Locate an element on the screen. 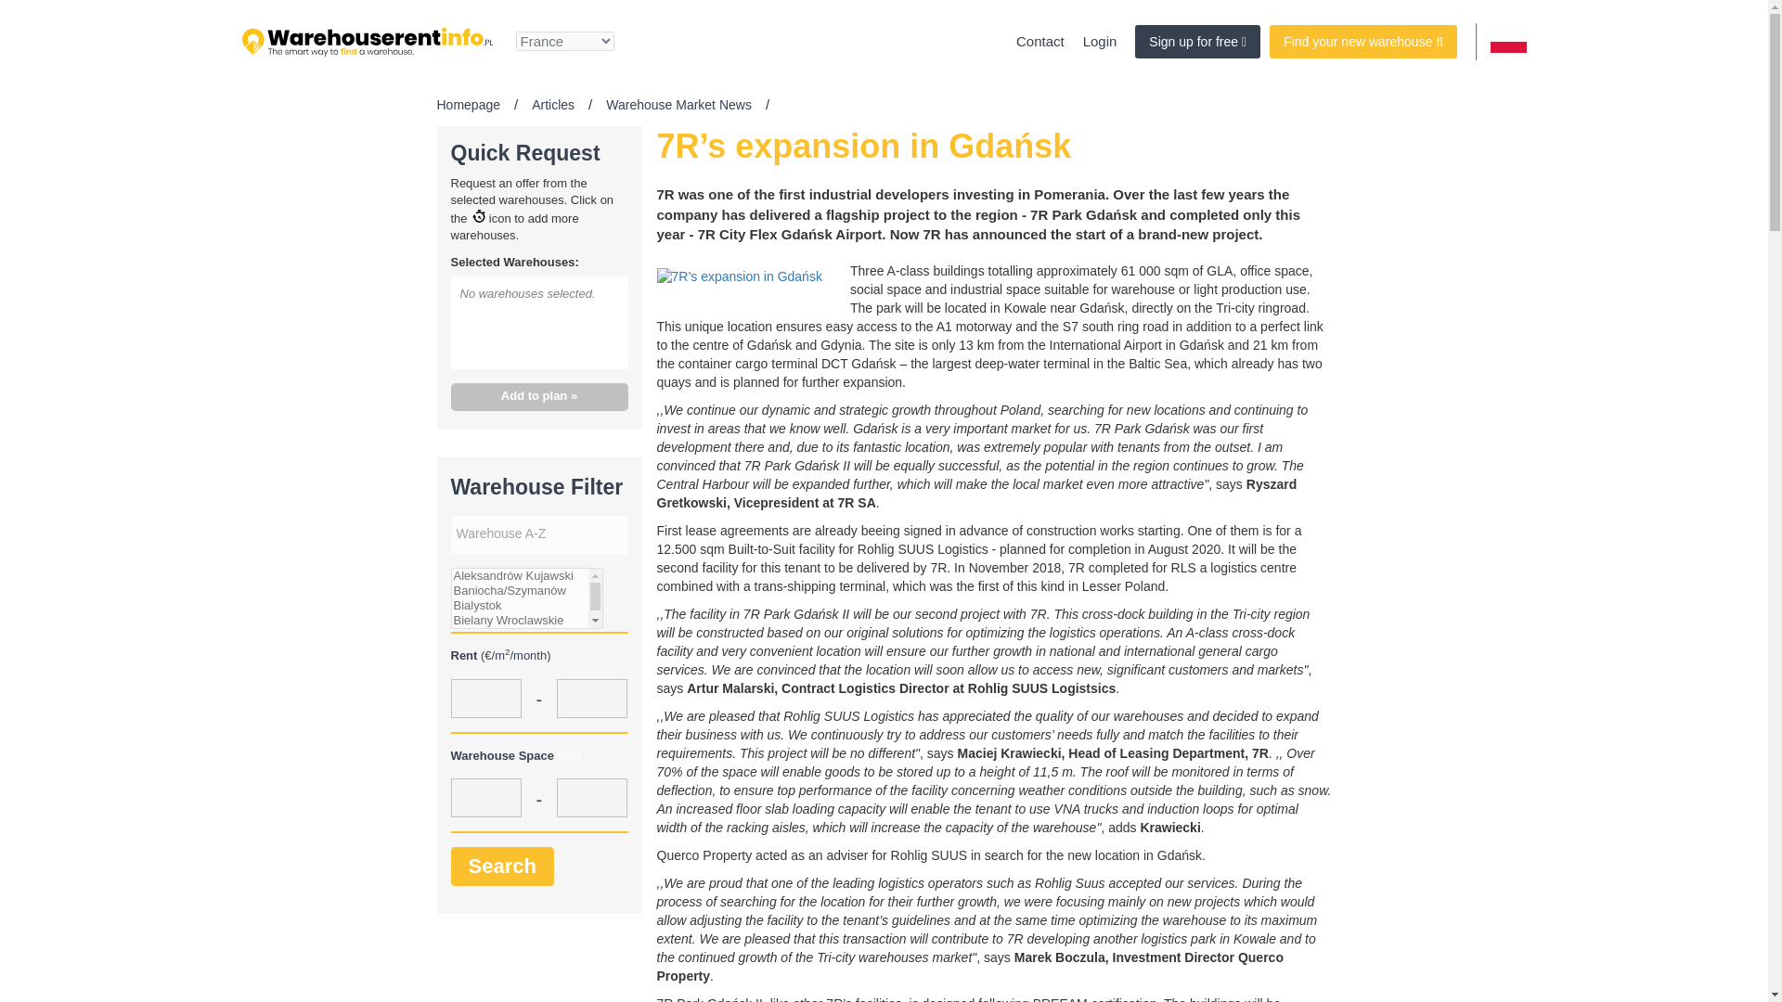  Add to plan is located at coordinates (539, 397).